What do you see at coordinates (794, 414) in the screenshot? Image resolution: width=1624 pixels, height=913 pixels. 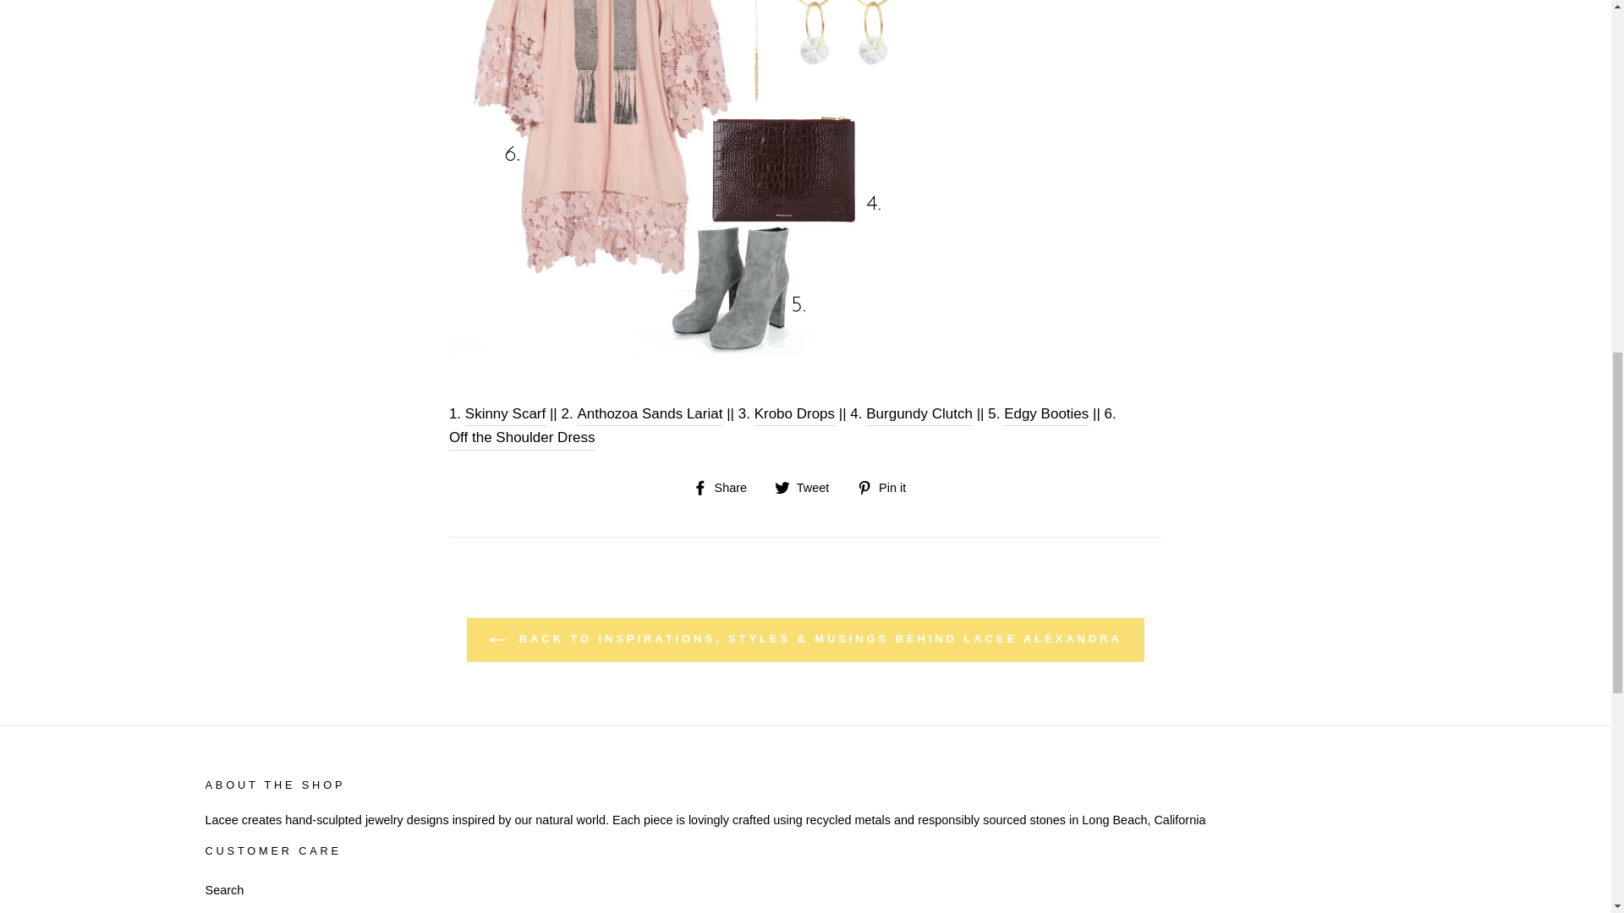 I see `Recycled Gold Vermeil Earrings` at bounding box center [794, 414].